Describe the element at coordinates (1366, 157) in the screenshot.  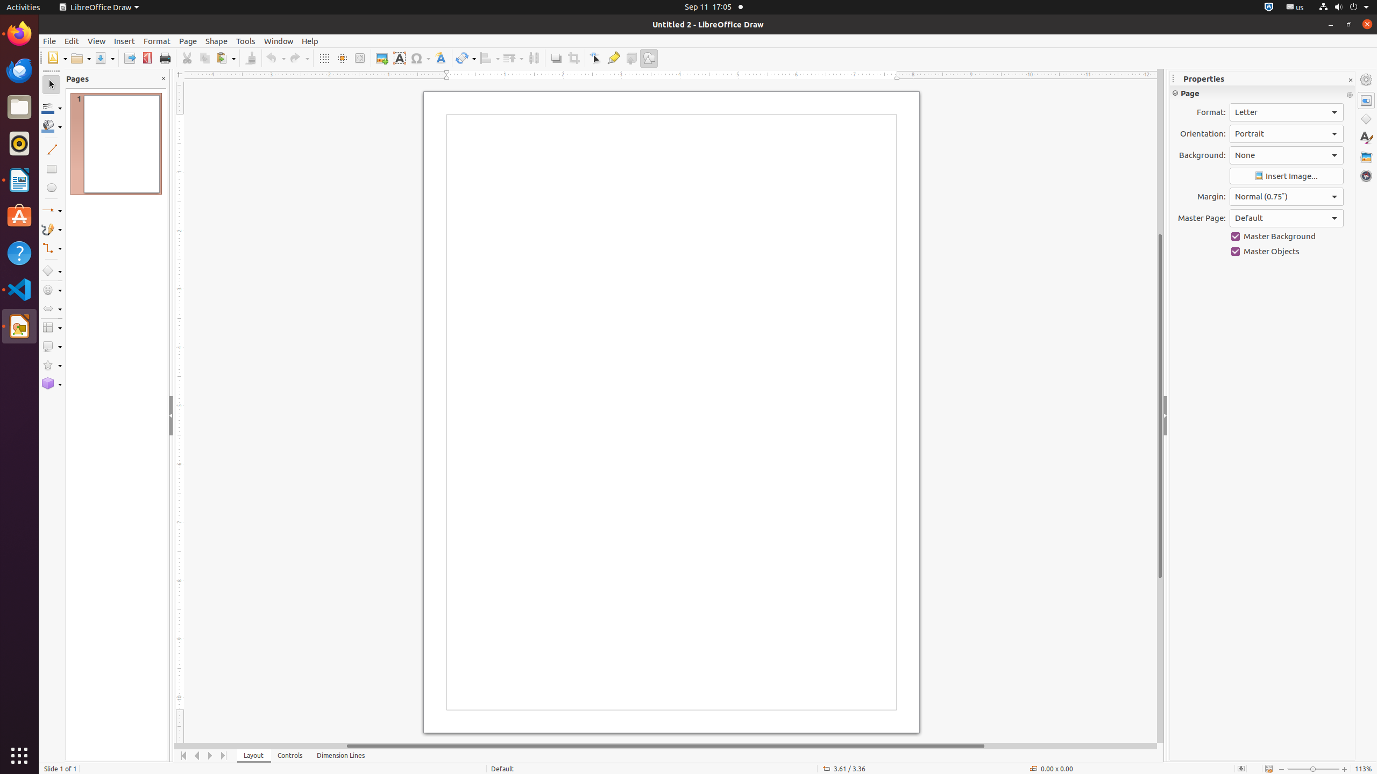
I see `Gallery` at that location.